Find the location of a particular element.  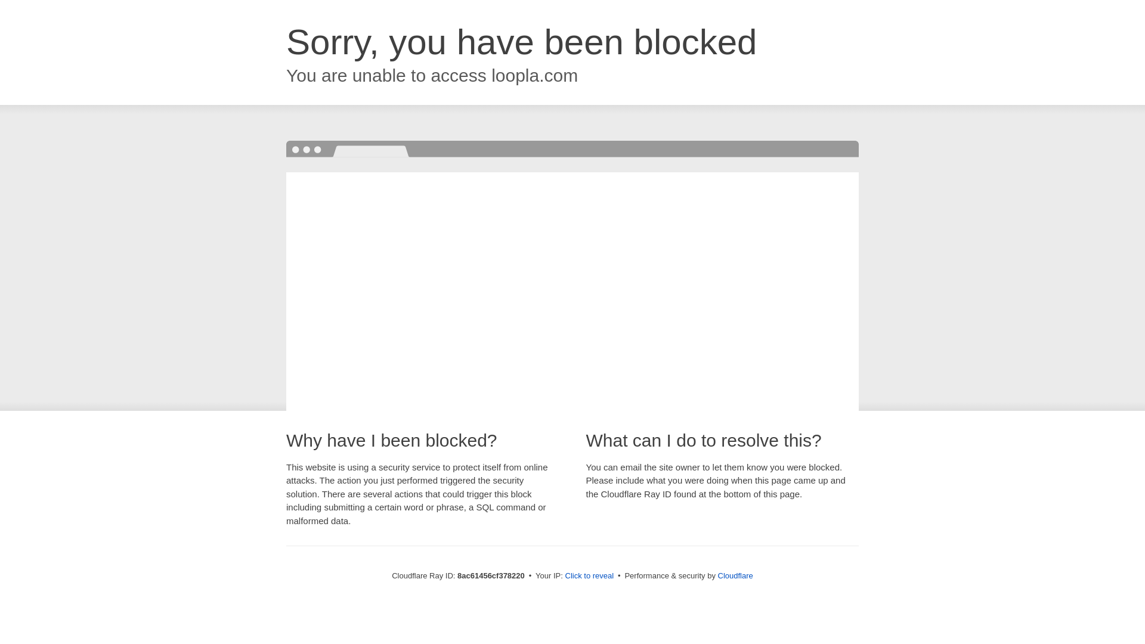

Cloudflare is located at coordinates (735, 575).